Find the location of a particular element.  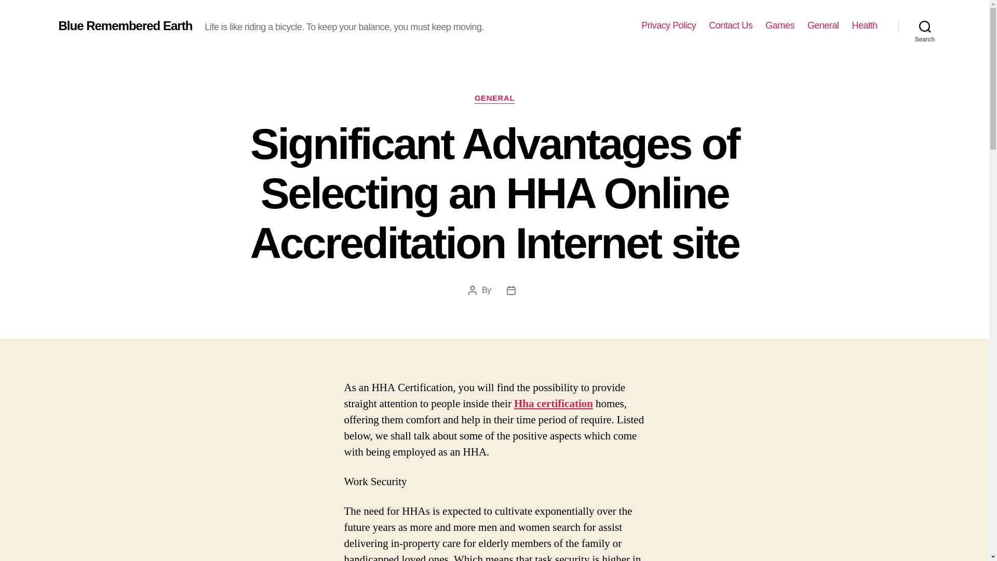

Health is located at coordinates (864, 25).